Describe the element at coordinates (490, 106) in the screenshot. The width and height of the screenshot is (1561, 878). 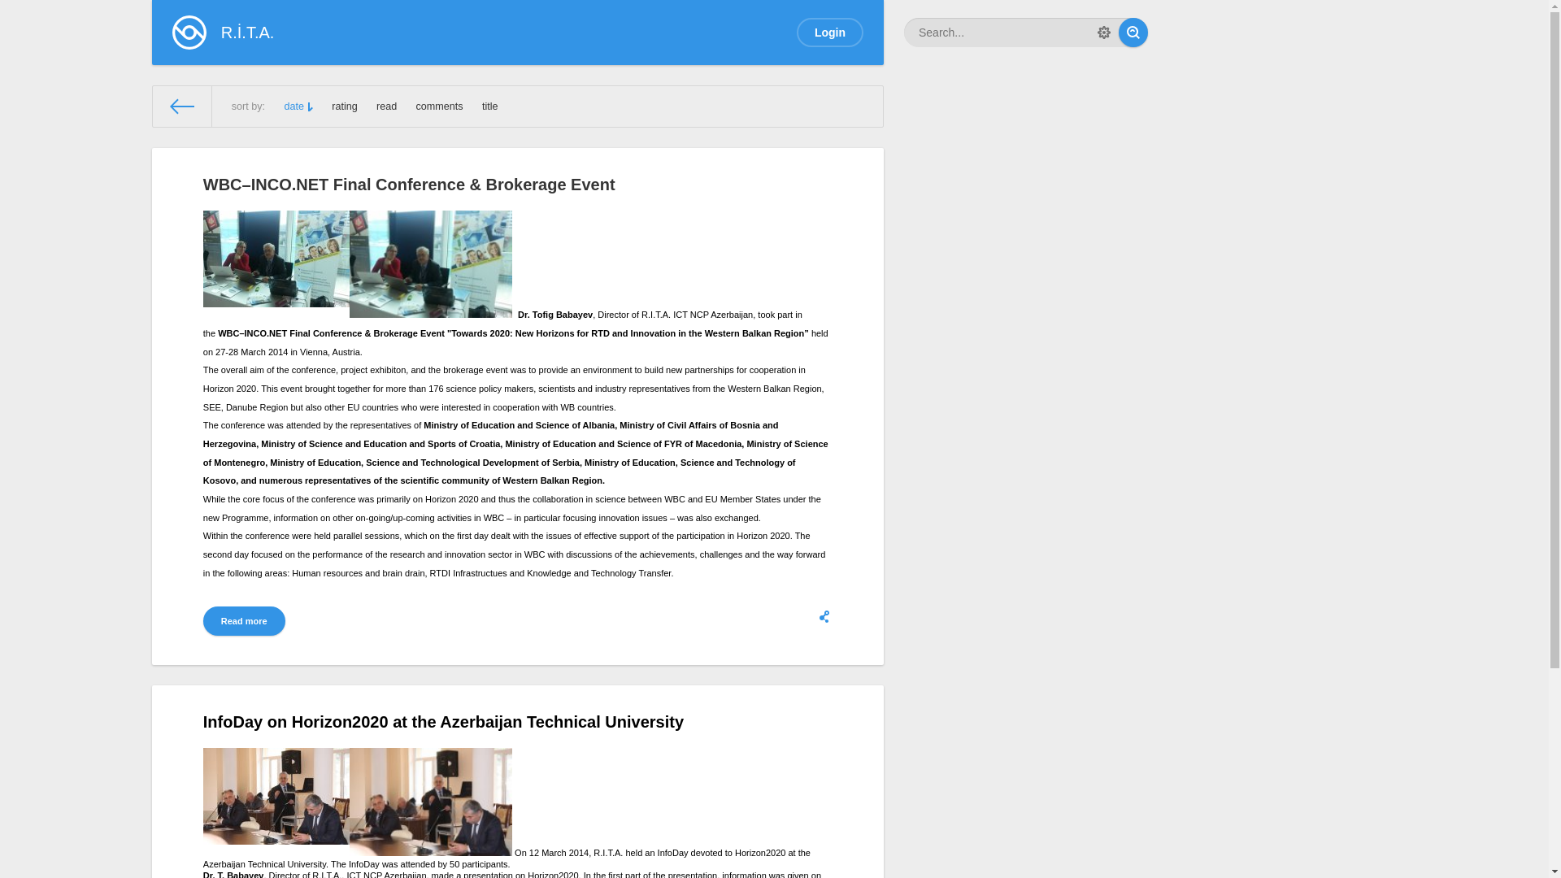
I see `title` at that location.